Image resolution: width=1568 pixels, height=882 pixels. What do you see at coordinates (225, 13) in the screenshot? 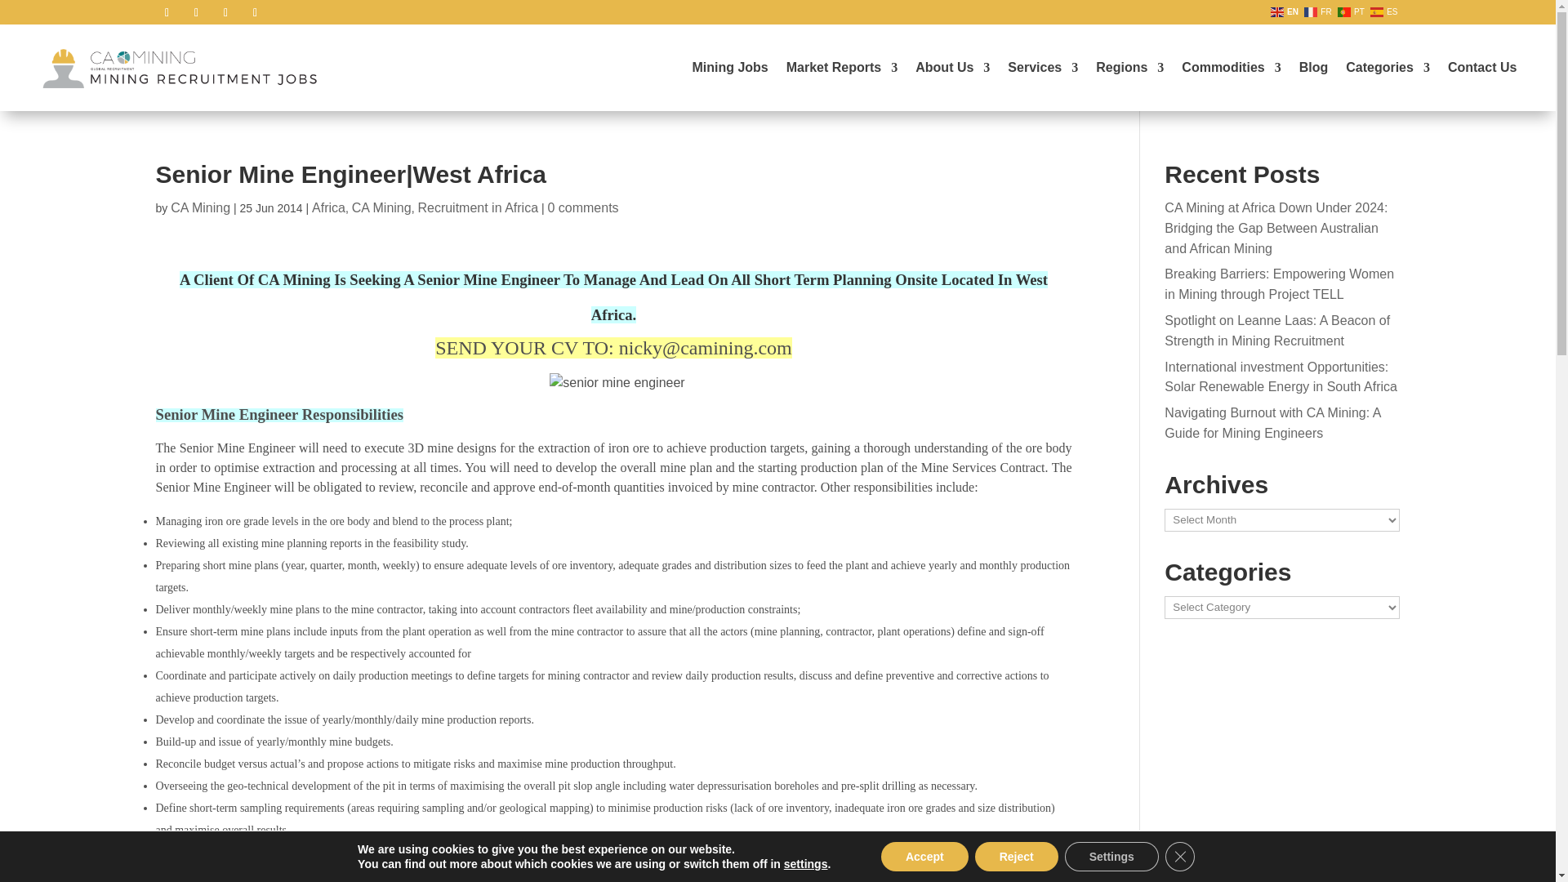
I see `Follow on Instagram` at bounding box center [225, 13].